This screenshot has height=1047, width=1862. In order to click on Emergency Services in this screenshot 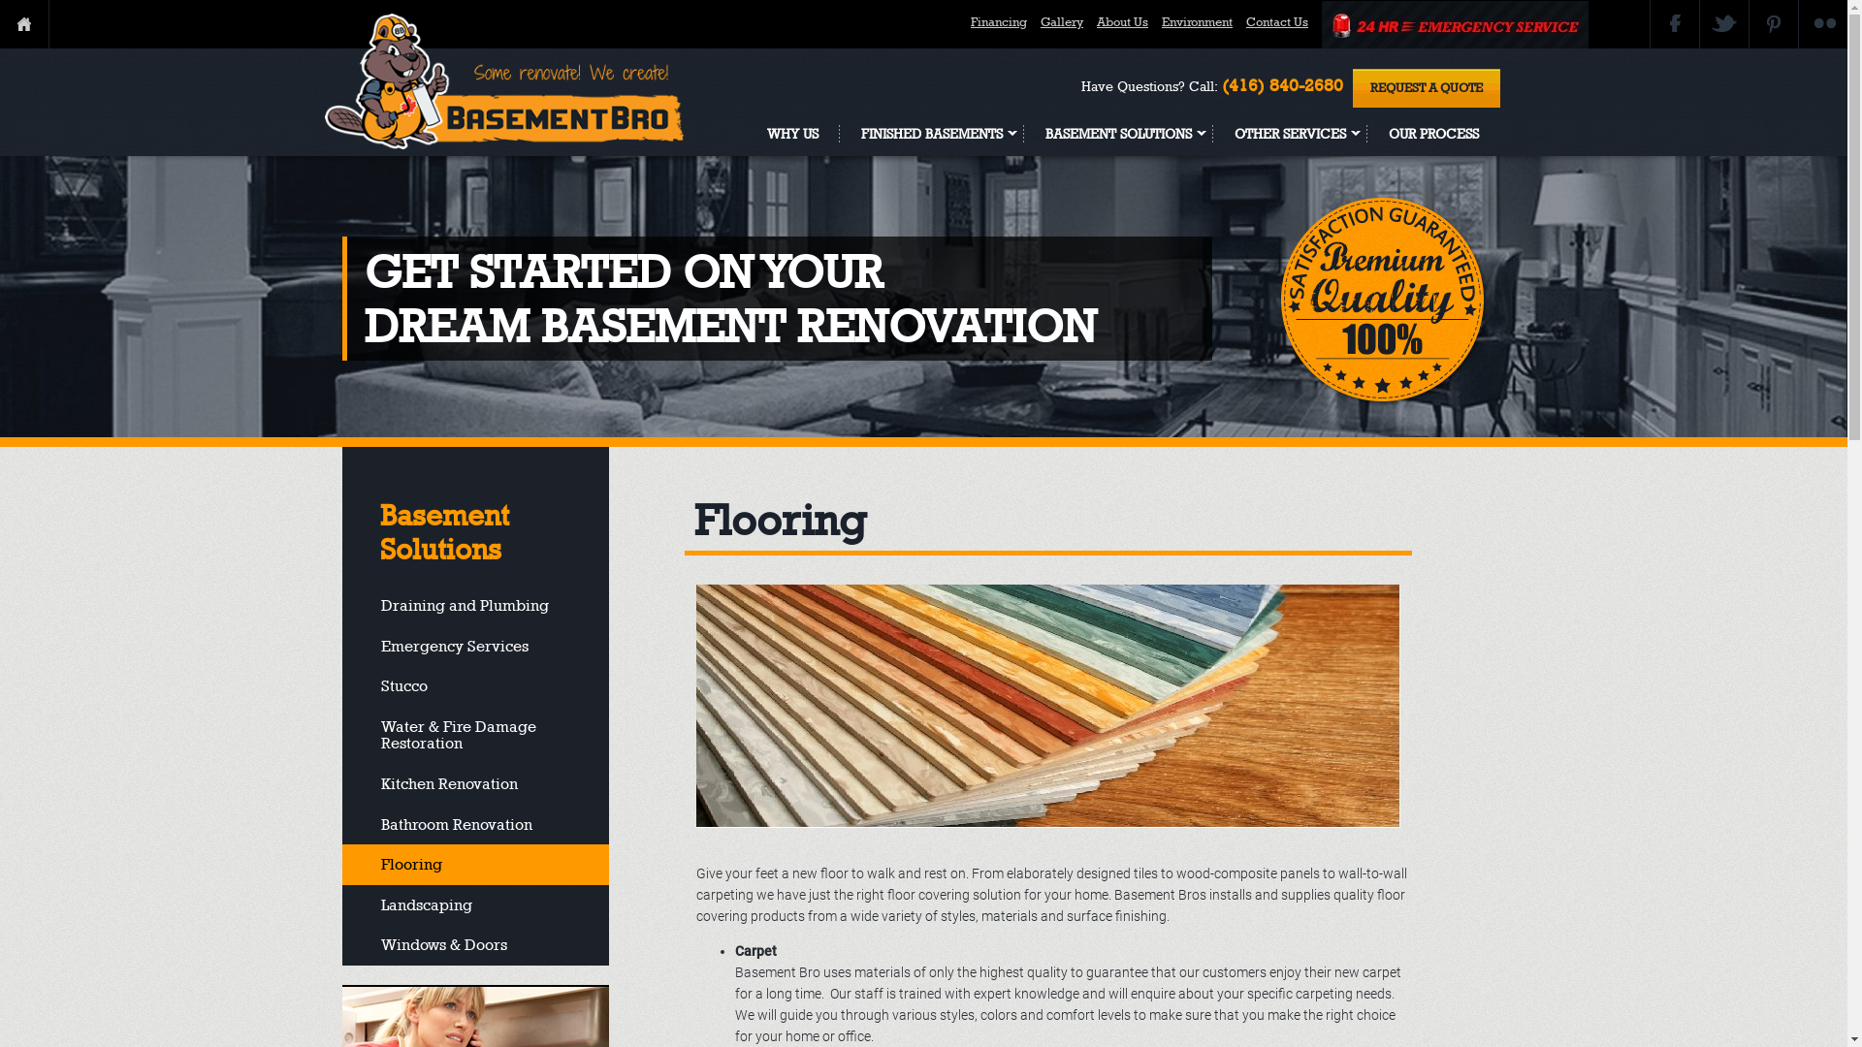, I will do `click(475, 647)`.